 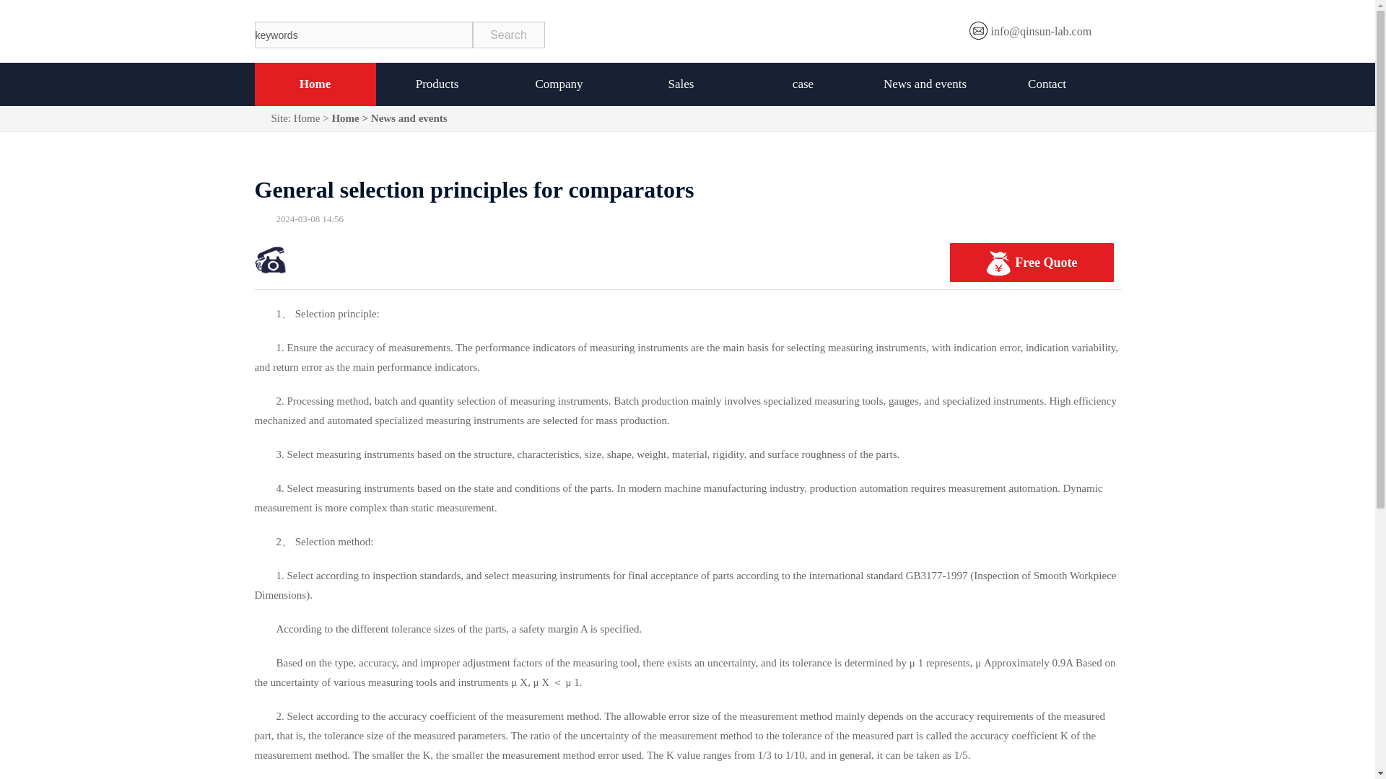 I want to click on Products, so click(x=437, y=84).